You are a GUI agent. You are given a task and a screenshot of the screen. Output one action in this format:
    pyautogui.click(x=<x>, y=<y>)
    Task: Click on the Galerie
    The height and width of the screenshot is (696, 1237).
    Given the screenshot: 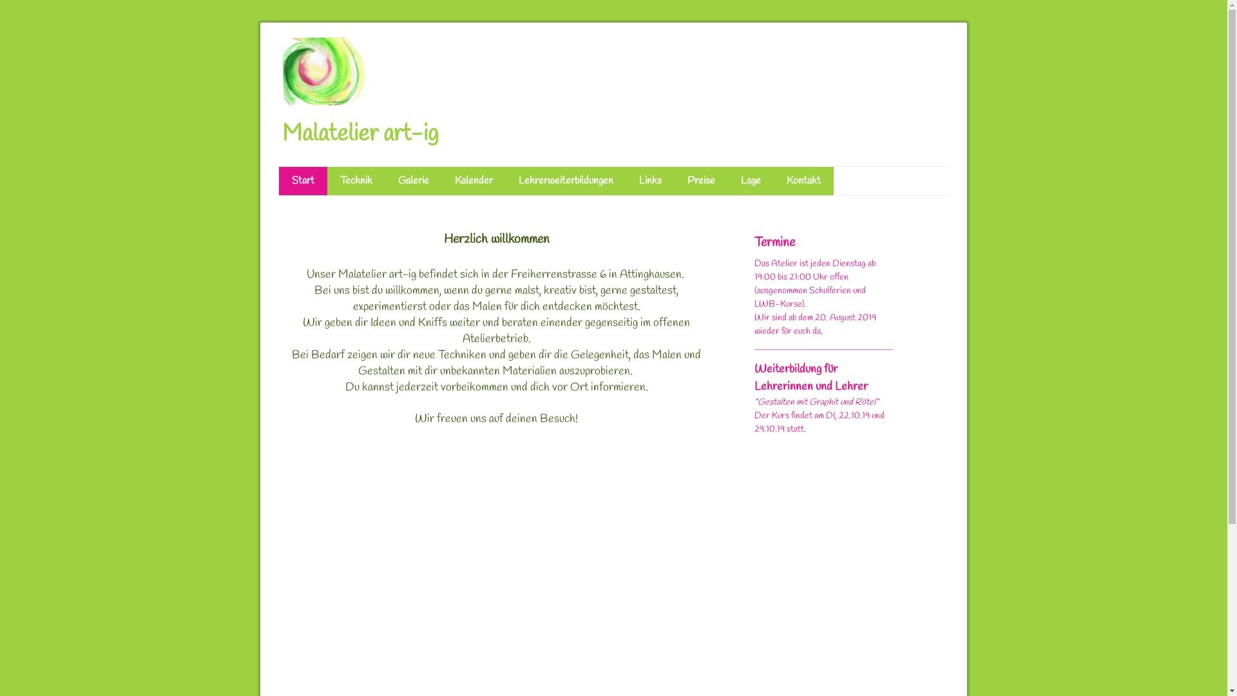 What is the action you would take?
    pyautogui.click(x=414, y=181)
    